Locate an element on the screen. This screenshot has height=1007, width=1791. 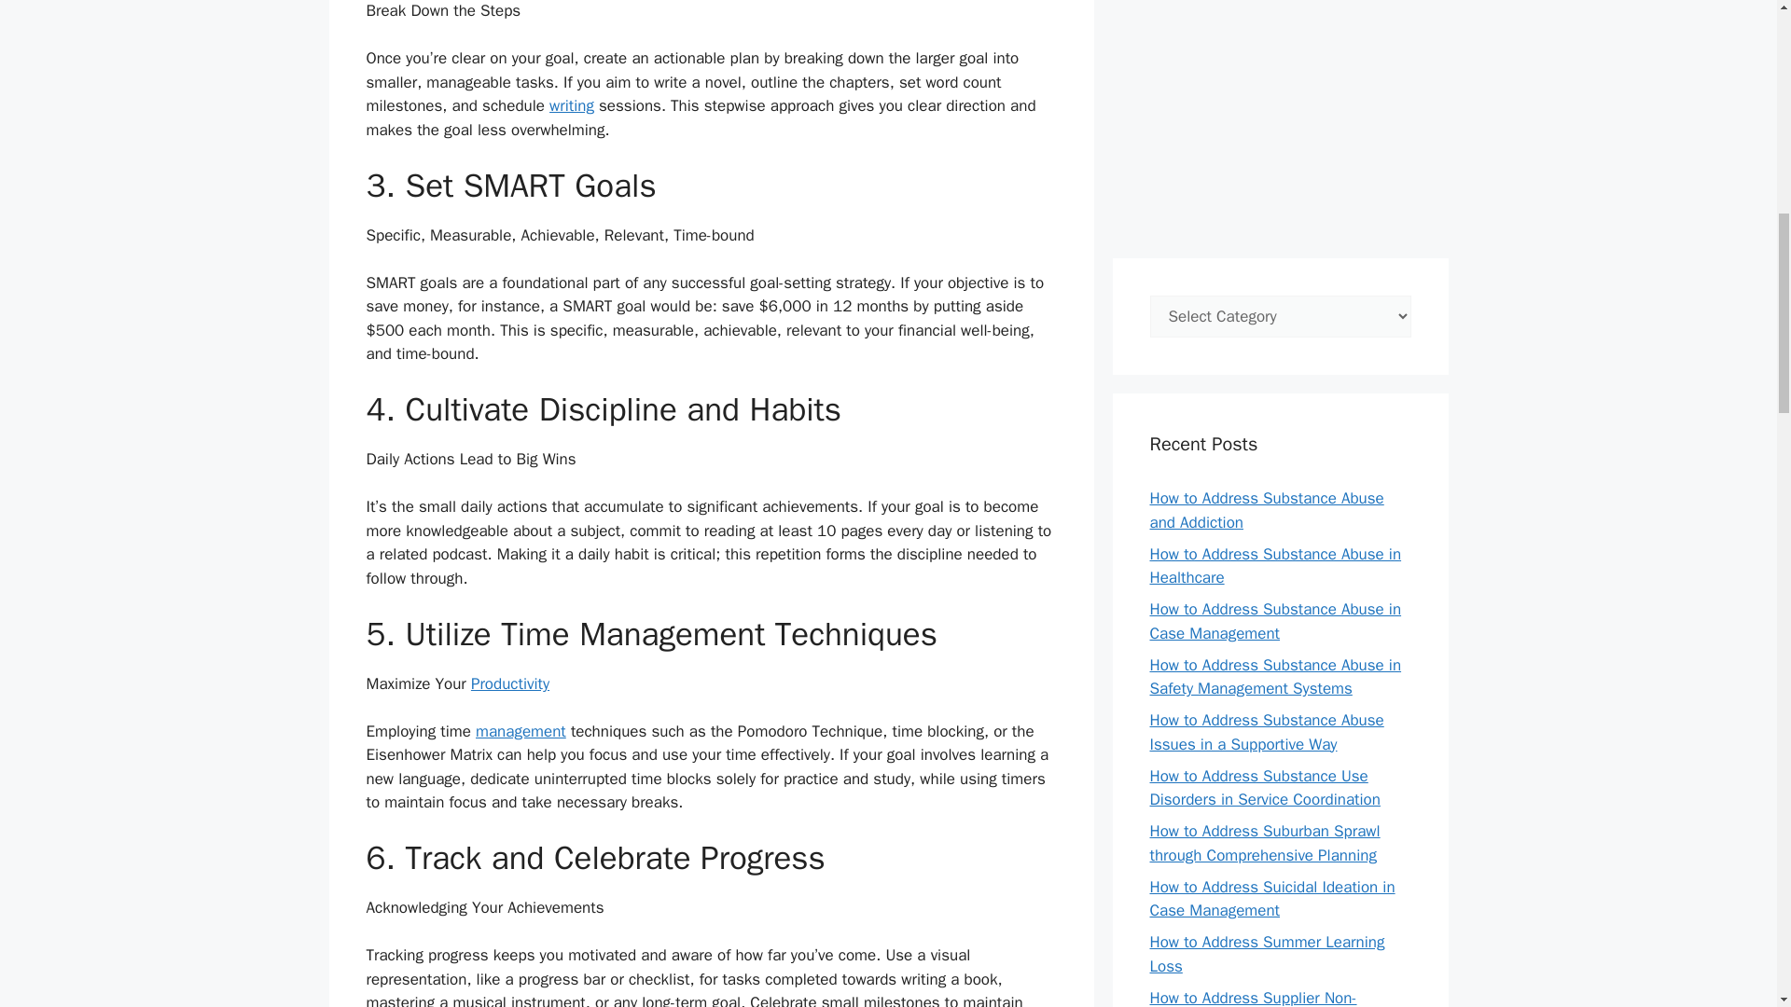
Advertisement is located at coordinates (1280, 119).